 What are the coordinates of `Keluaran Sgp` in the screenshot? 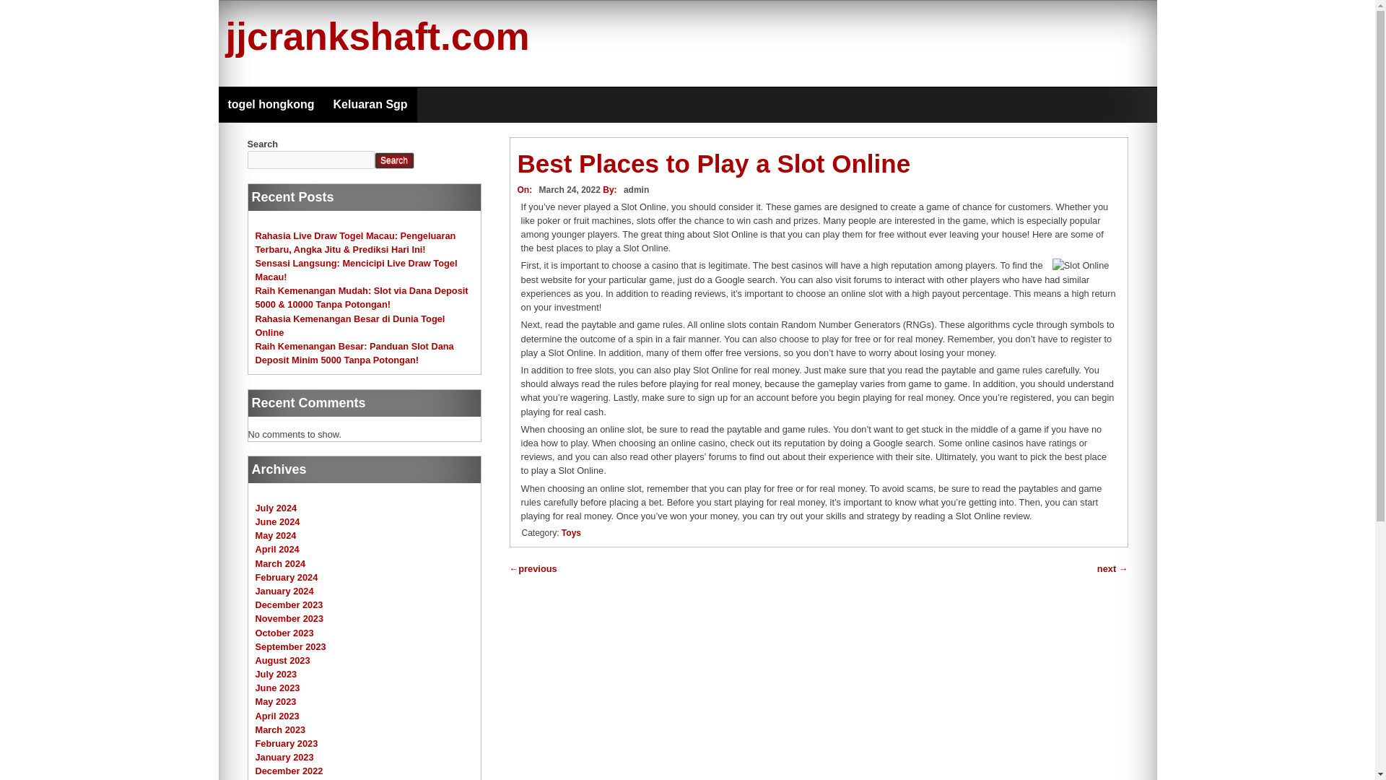 It's located at (370, 104).